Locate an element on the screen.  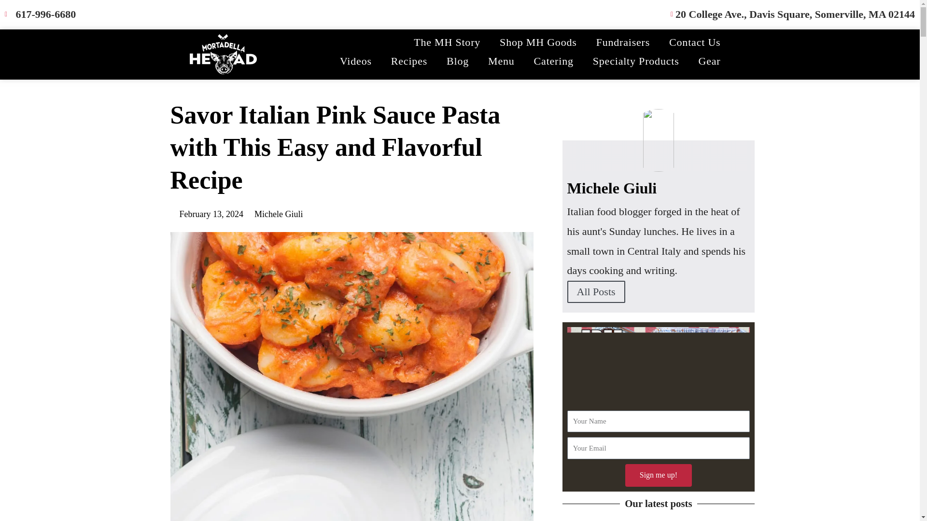
Specialty Products is located at coordinates (635, 61).